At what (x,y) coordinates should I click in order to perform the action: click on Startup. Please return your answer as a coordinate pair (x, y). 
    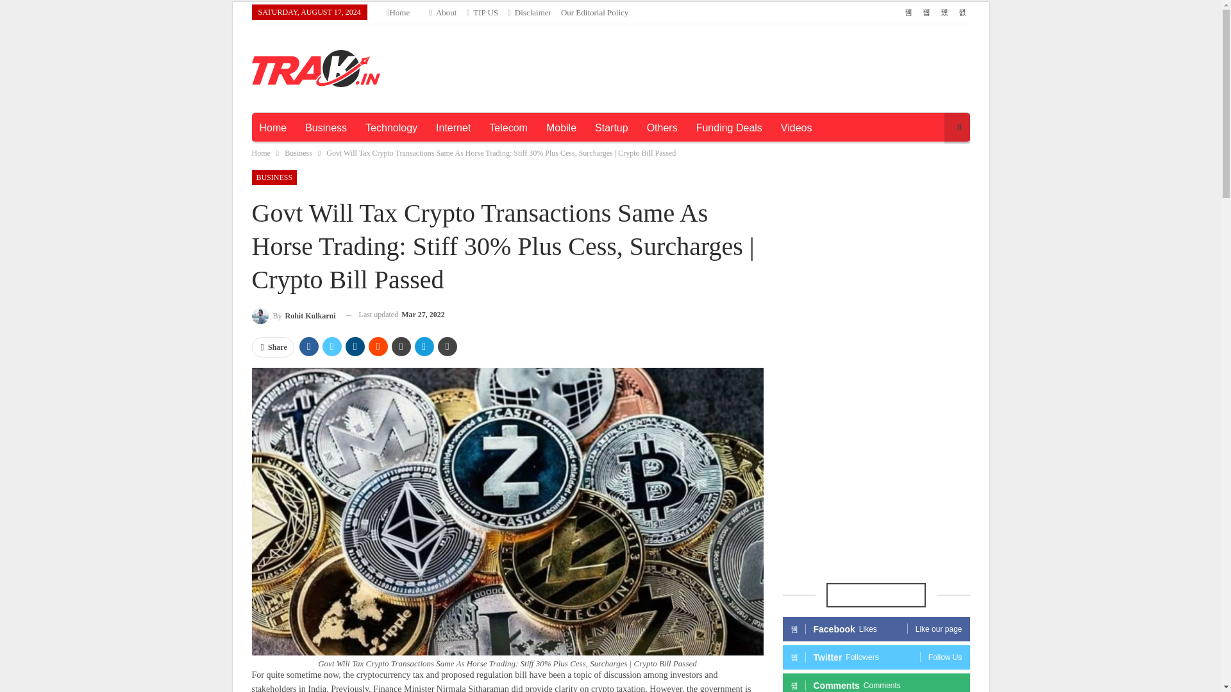
    Looking at the image, I should click on (612, 128).